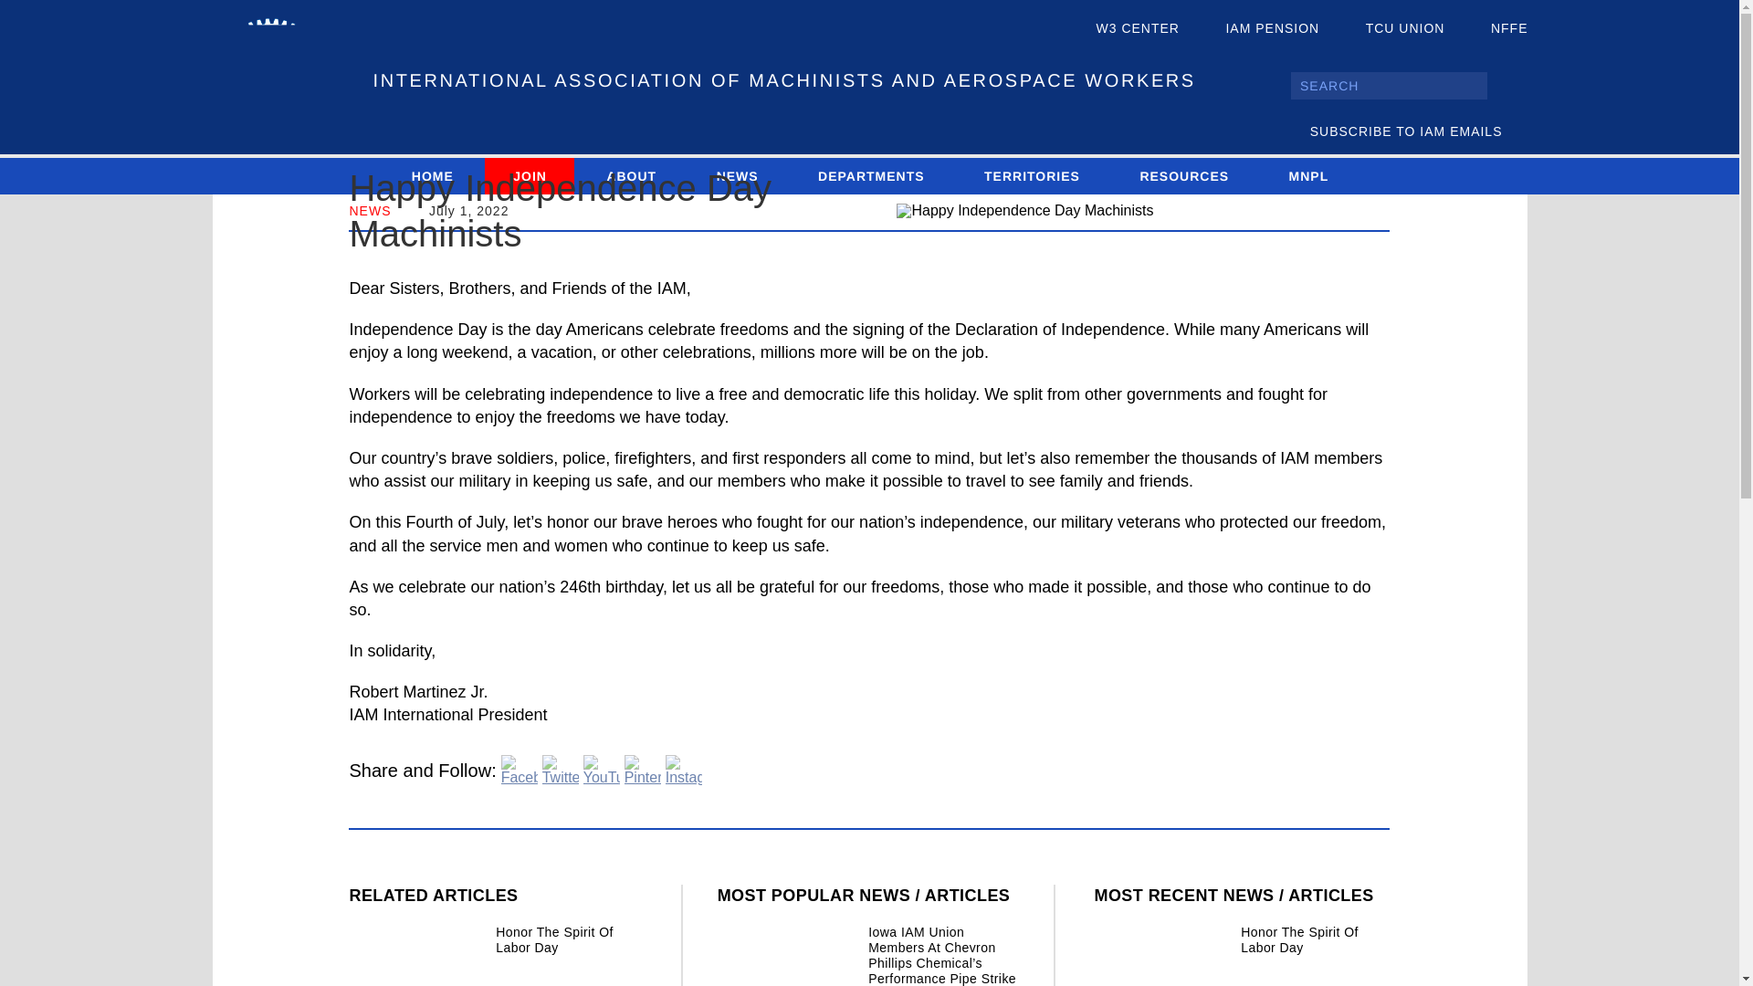  What do you see at coordinates (602, 771) in the screenshot?
I see `YouTube` at bounding box center [602, 771].